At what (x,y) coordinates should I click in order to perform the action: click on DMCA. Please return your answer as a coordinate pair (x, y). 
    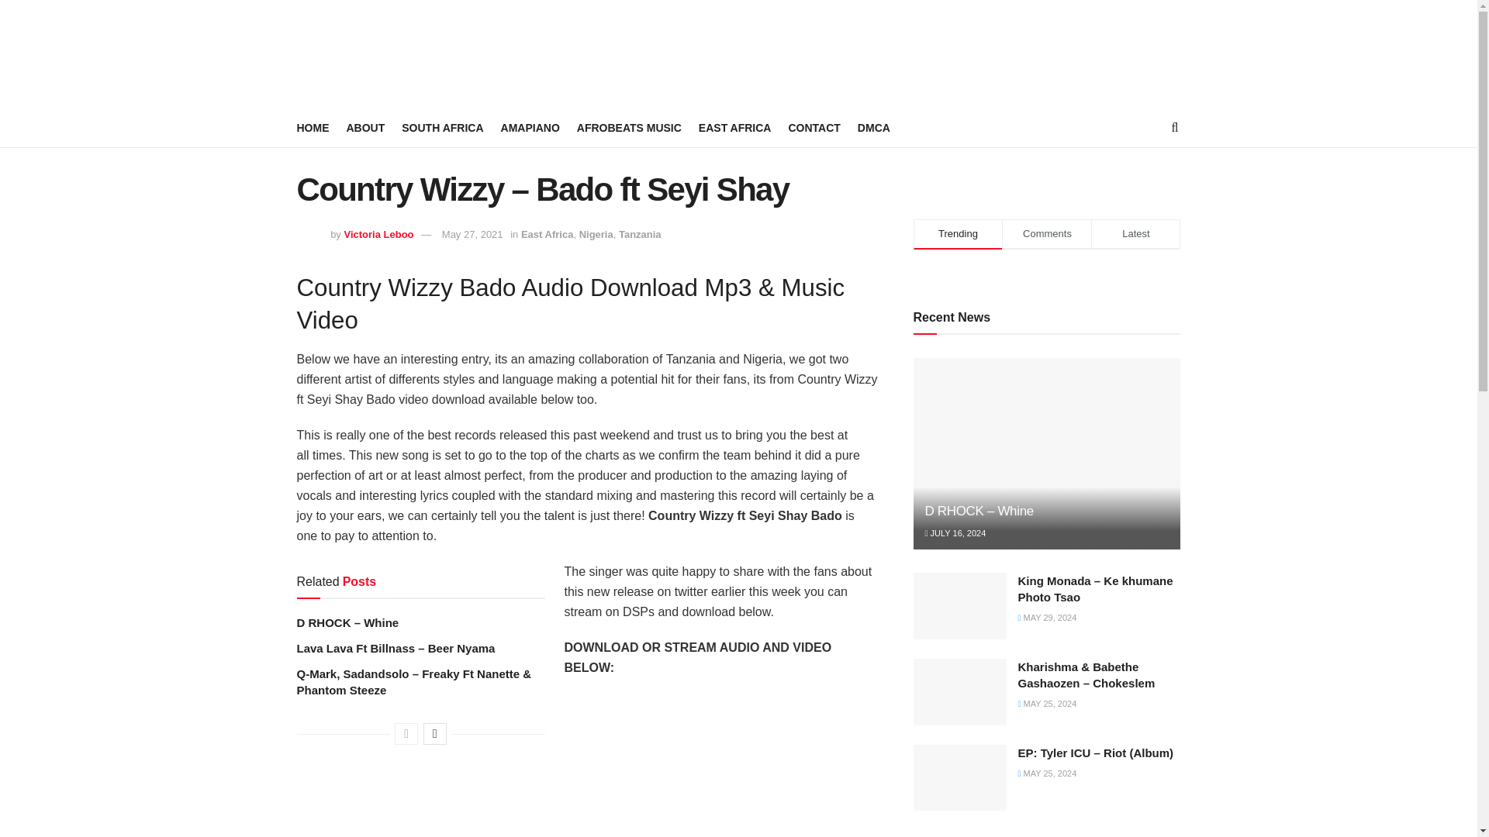
    Looking at the image, I should click on (873, 128).